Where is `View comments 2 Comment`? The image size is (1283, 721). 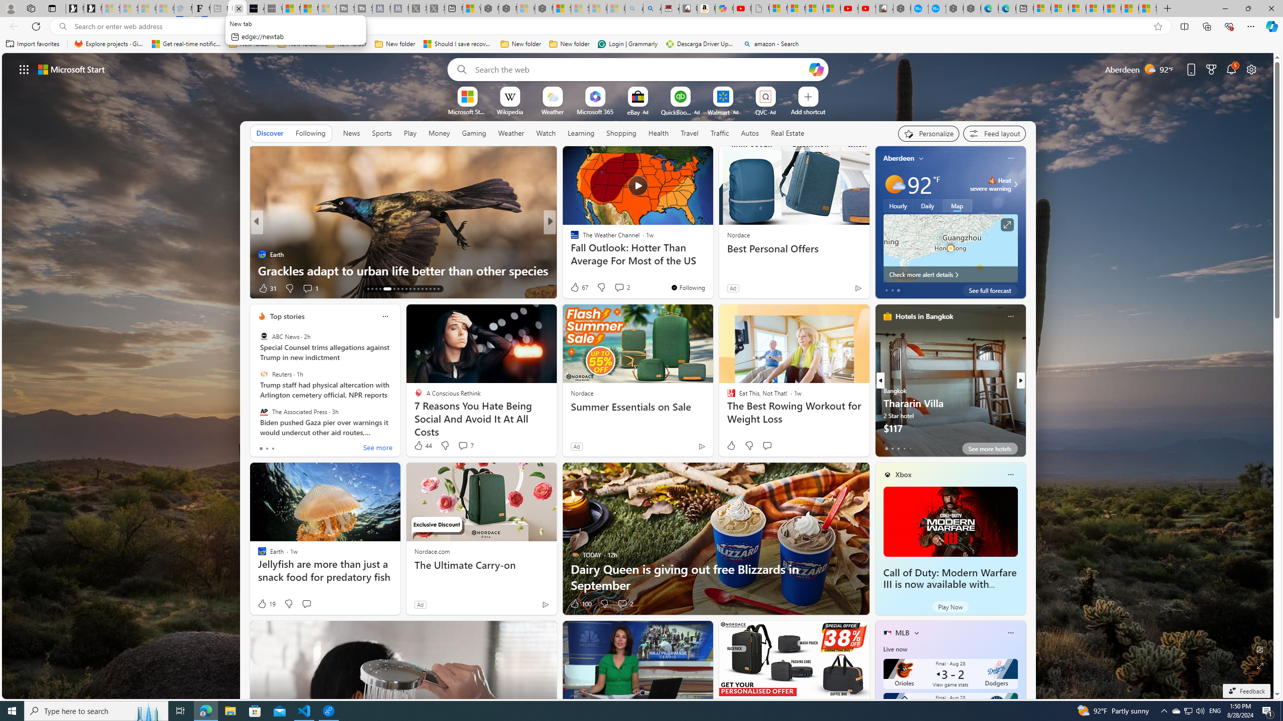
View comments 2 Comment is located at coordinates (622, 604).